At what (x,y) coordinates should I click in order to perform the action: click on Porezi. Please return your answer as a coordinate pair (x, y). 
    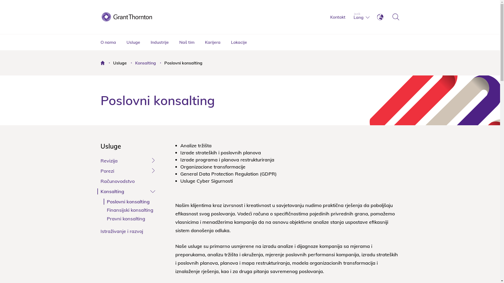
    Looking at the image, I should click on (107, 171).